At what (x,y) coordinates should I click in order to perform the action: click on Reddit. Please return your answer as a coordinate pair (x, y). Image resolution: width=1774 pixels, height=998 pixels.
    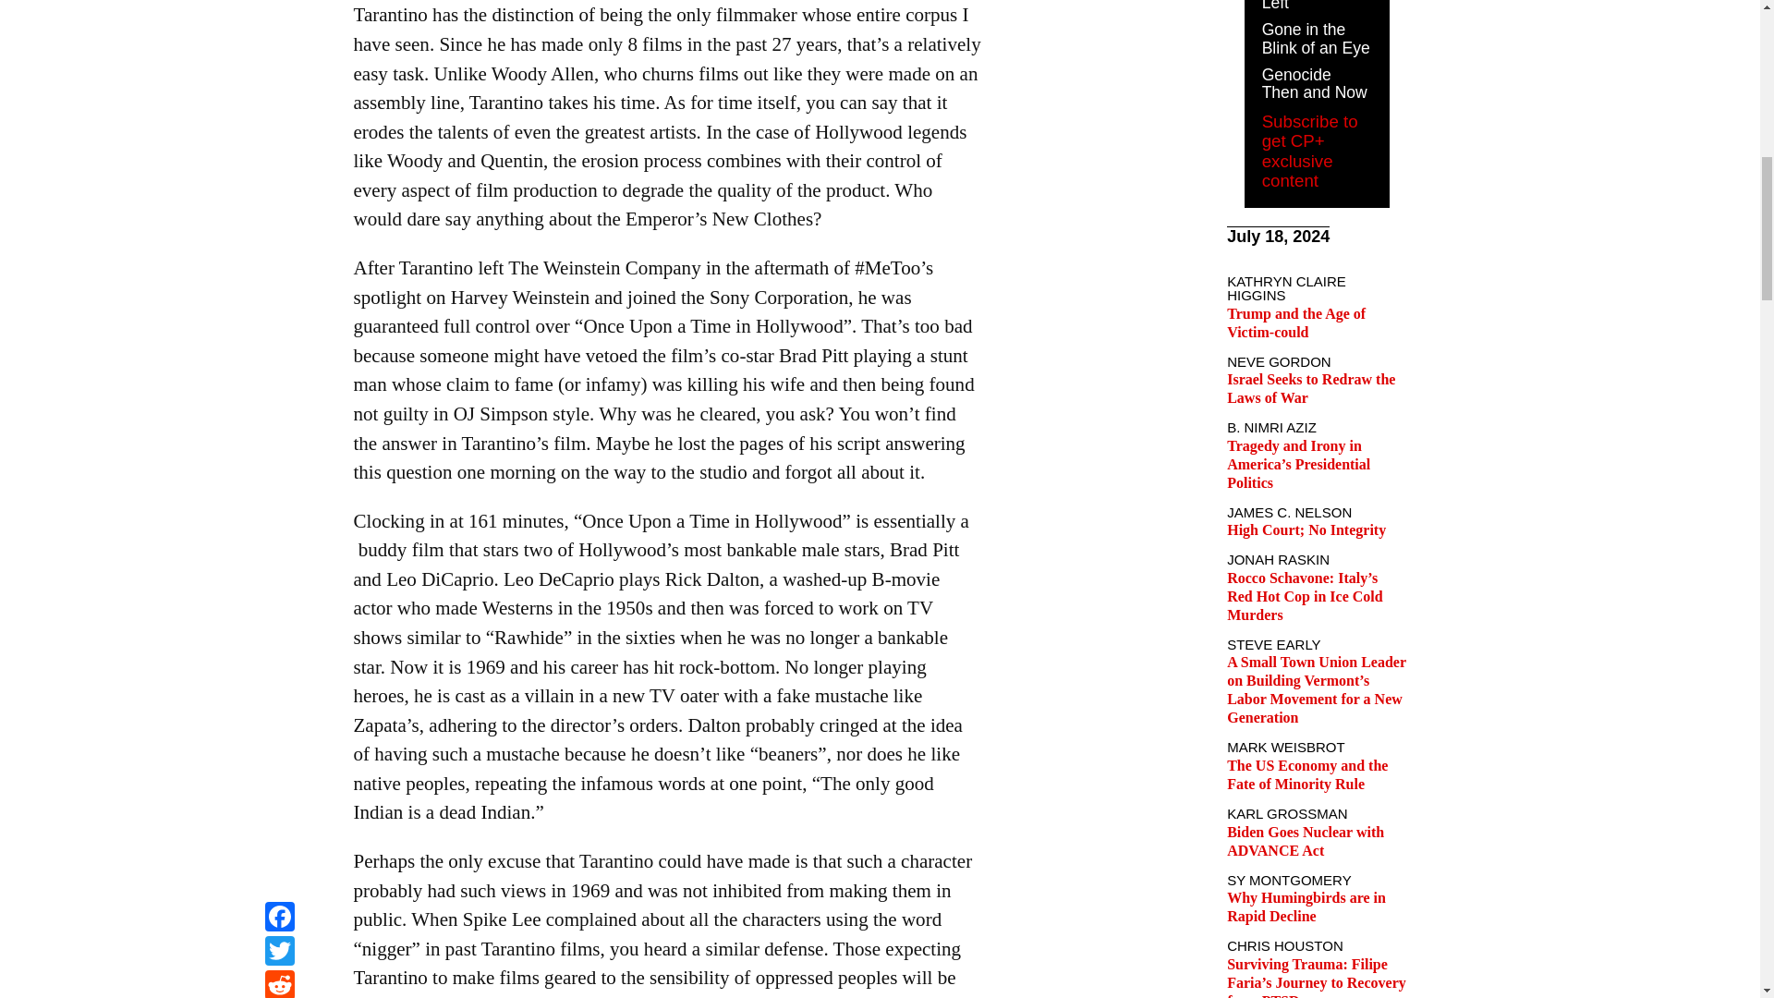
    Looking at the image, I should click on (279, 3).